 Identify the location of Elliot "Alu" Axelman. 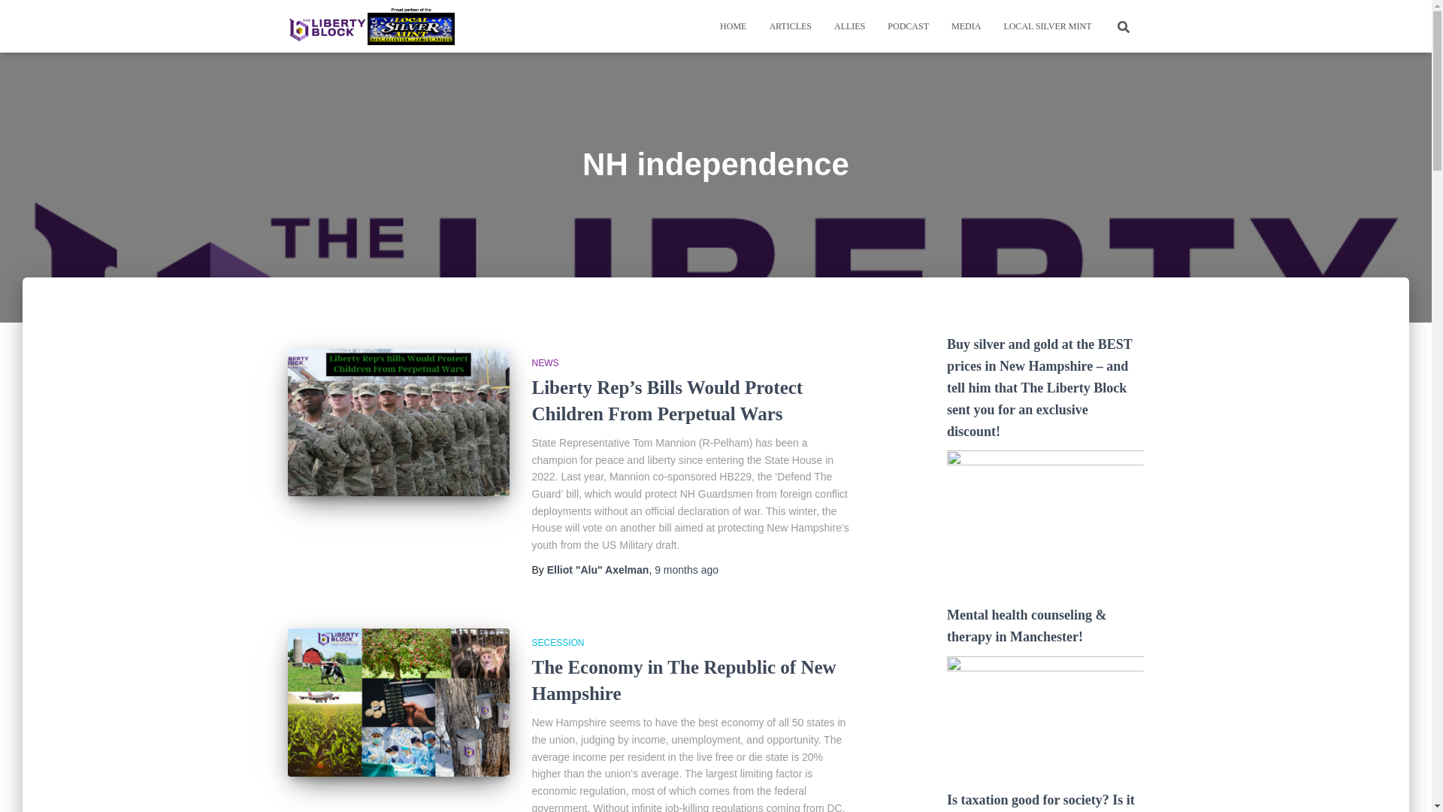
(598, 569).